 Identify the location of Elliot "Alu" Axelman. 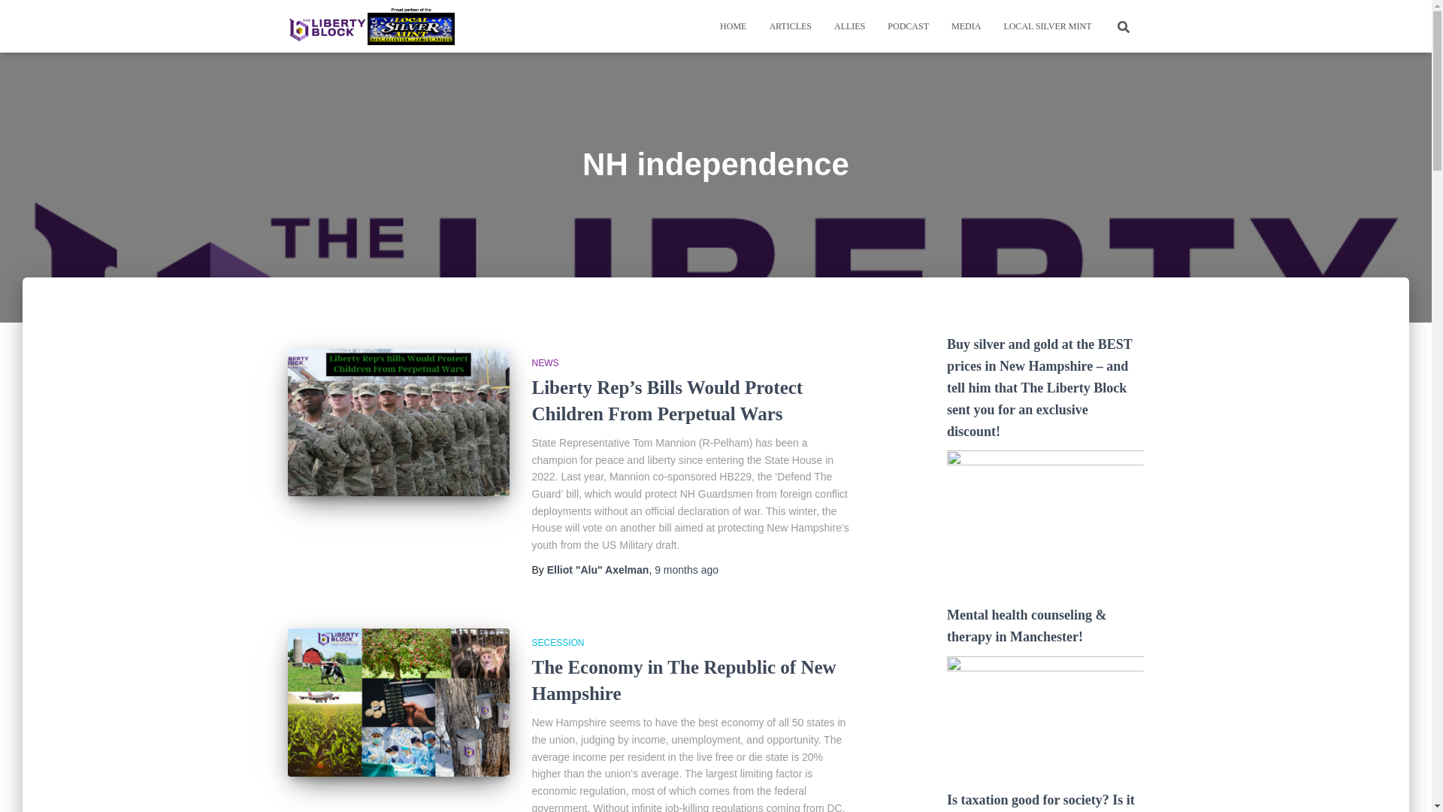
(598, 569).